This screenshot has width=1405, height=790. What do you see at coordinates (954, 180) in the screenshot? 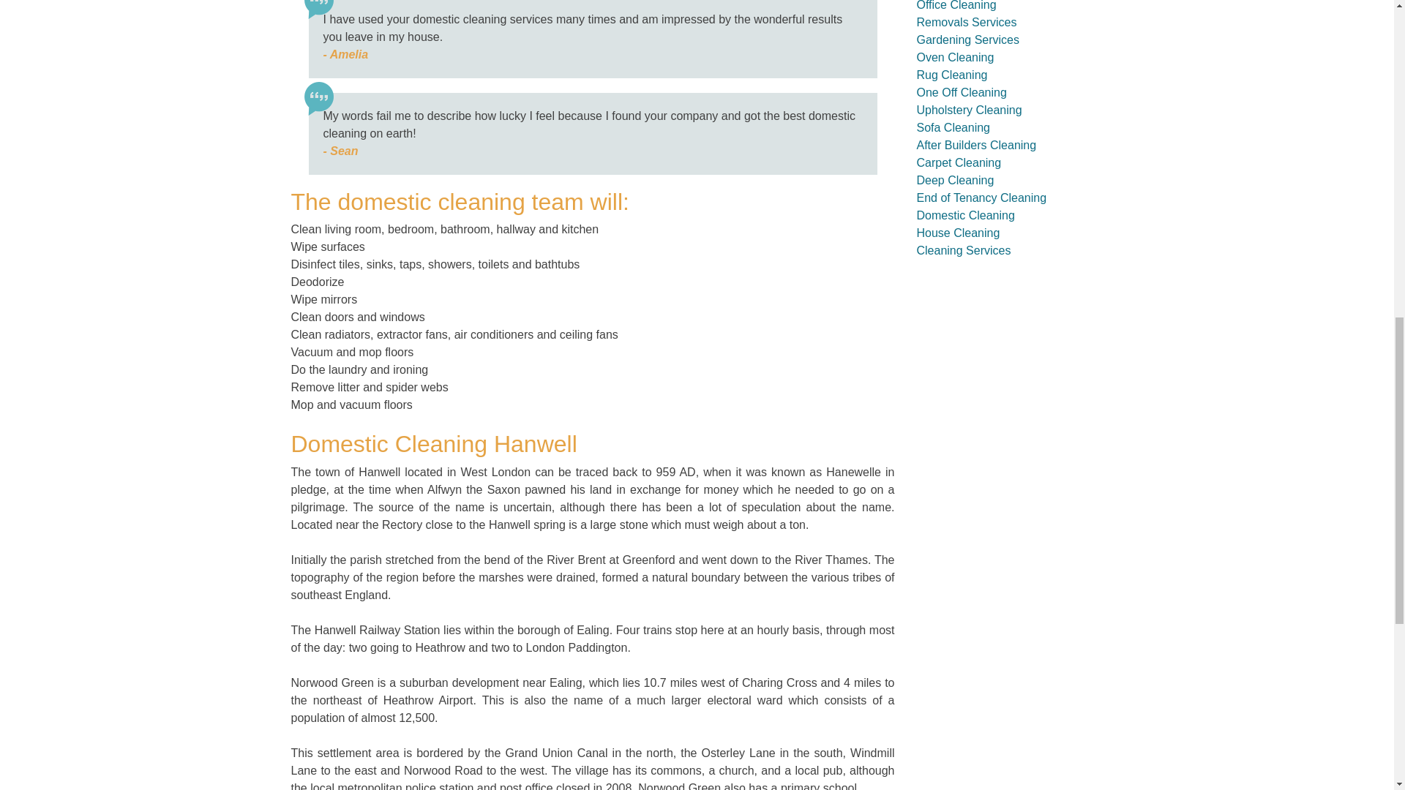
I see `Deep Cleaning` at bounding box center [954, 180].